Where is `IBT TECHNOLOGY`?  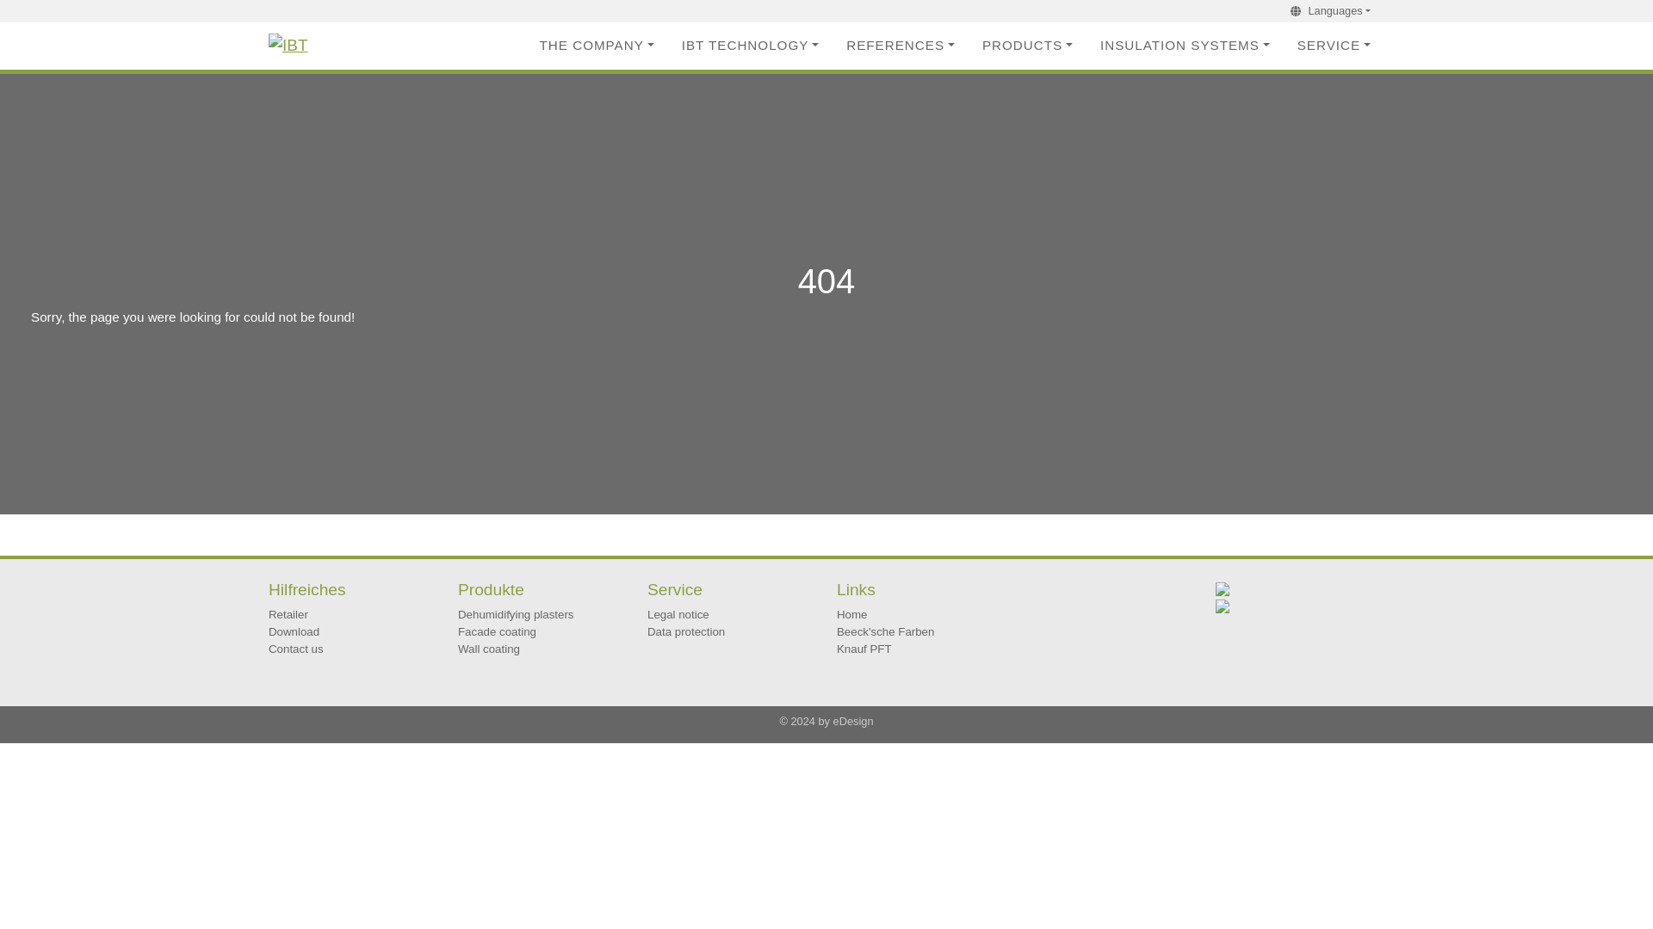 IBT TECHNOLOGY is located at coordinates (750, 46).